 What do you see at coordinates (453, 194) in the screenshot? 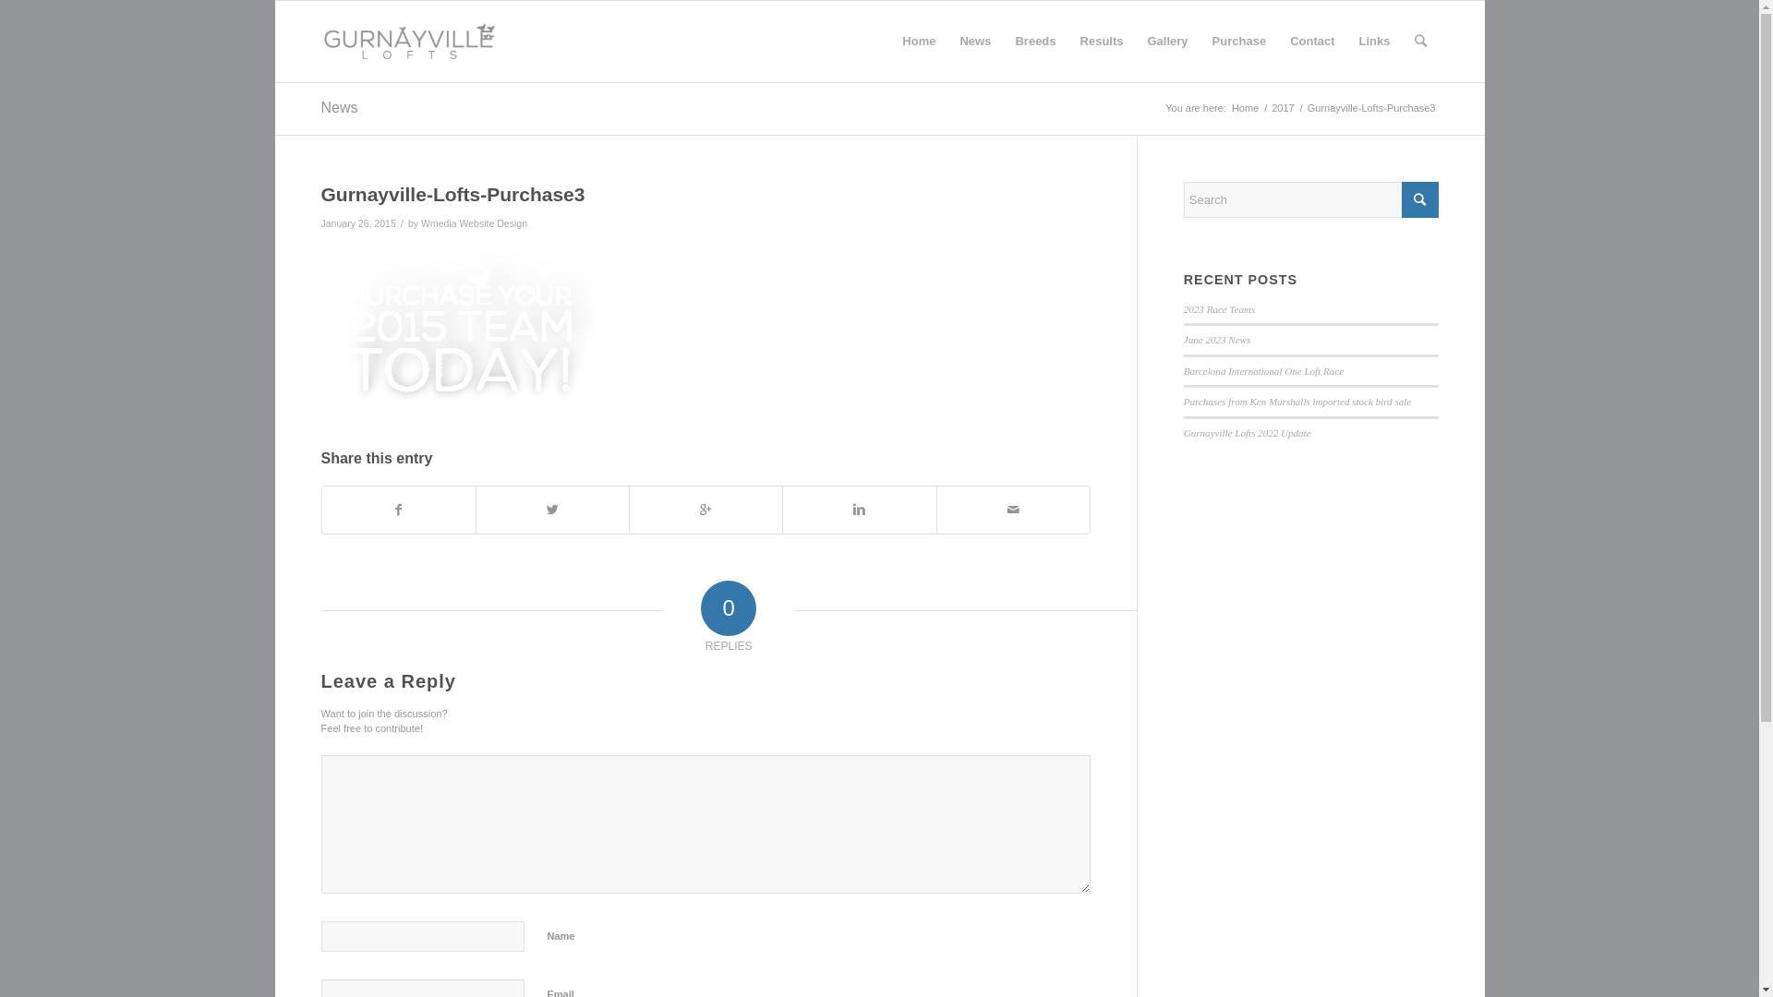
I see `Gurnayville-Lofts-Purchase3` at bounding box center [453, 194].